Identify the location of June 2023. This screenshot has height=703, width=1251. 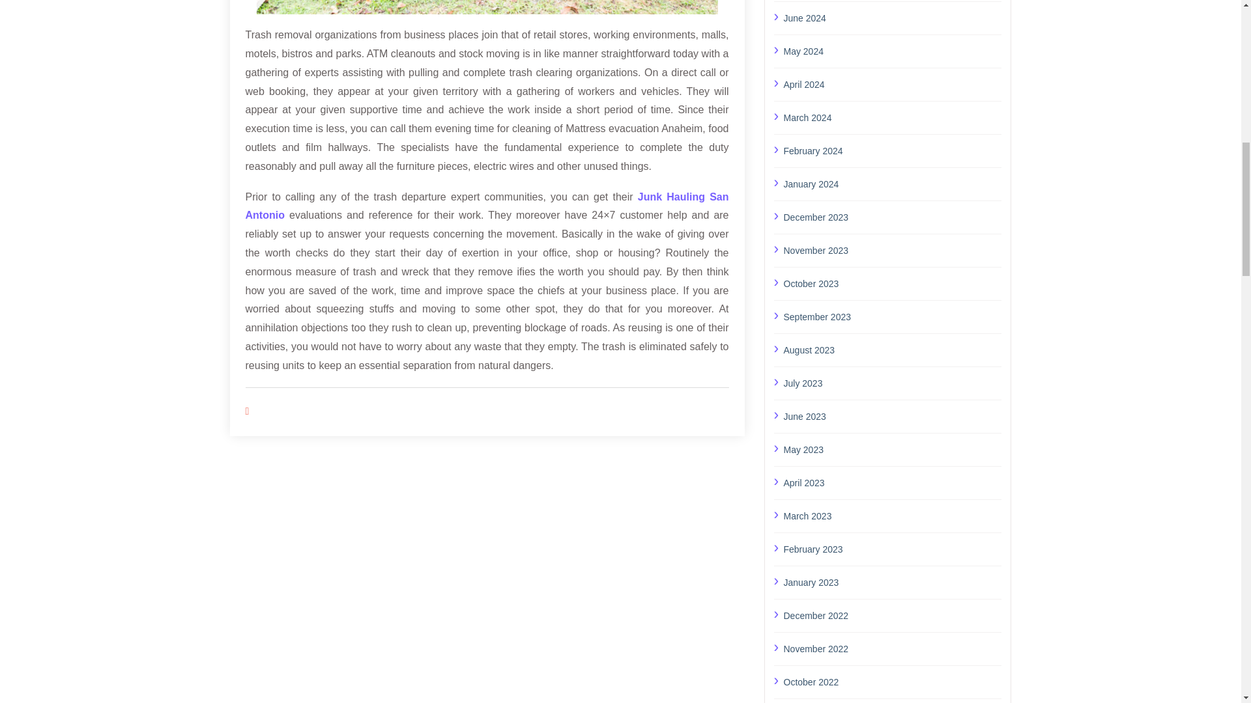
(892, 416).